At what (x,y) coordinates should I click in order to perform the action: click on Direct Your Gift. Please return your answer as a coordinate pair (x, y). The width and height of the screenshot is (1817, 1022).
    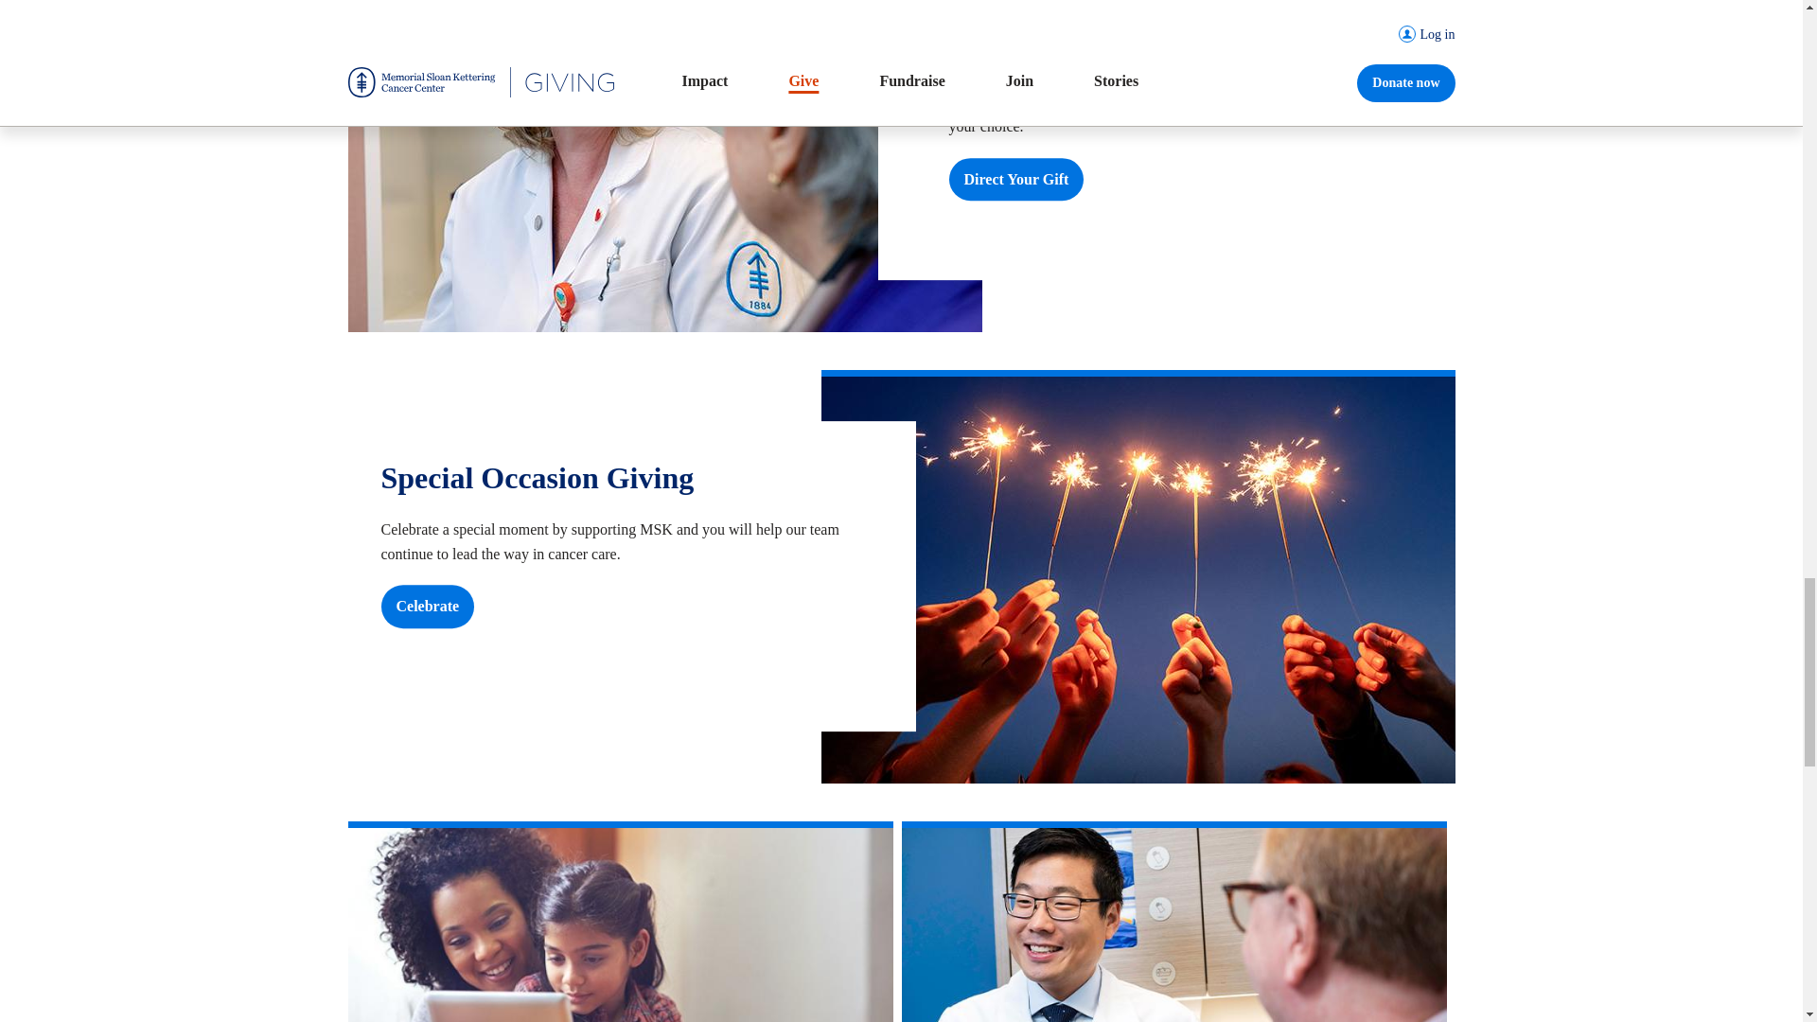
    Looking at the image, I should click on (1015, 180).